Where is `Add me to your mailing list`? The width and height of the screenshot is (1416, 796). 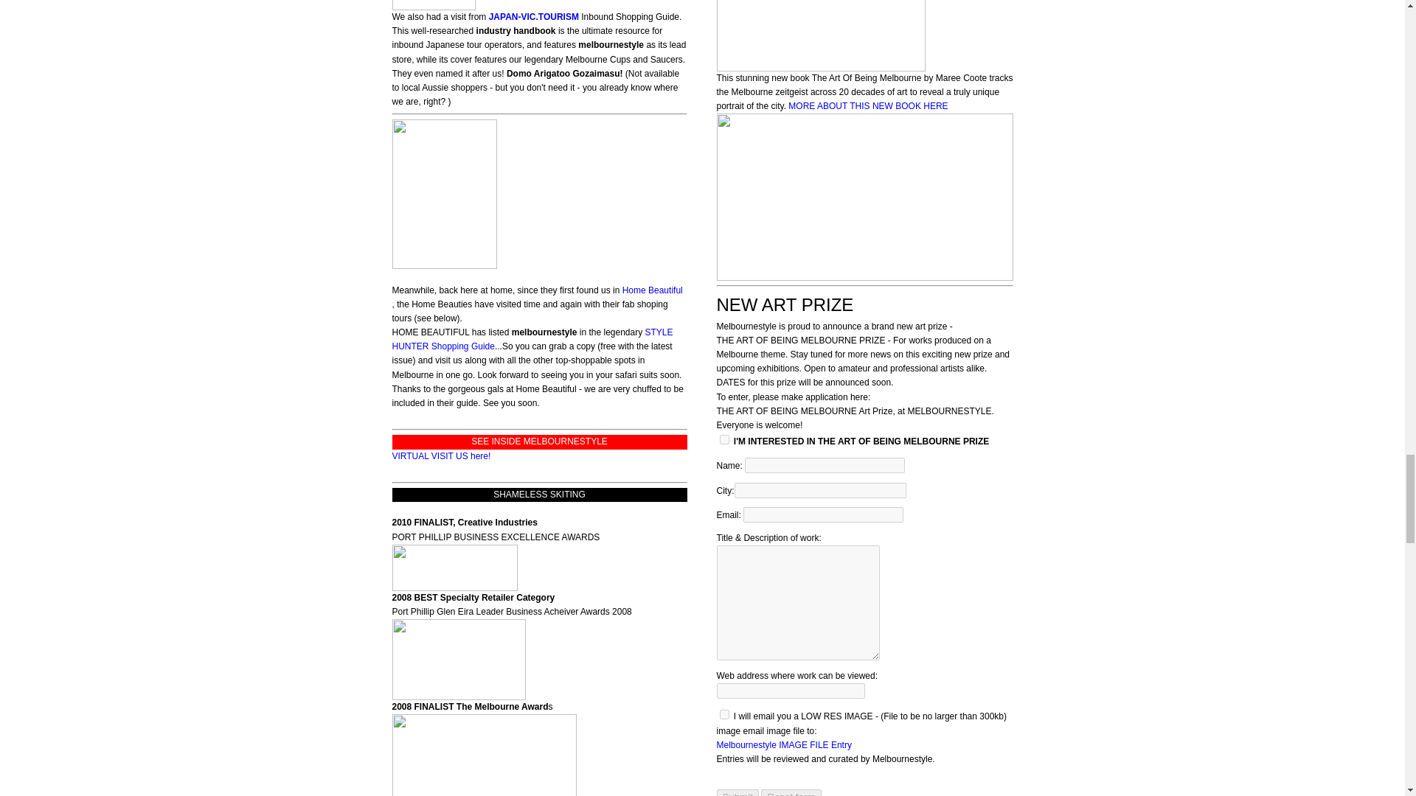 Add me to your mailing list is located at coordinates (724, 715).